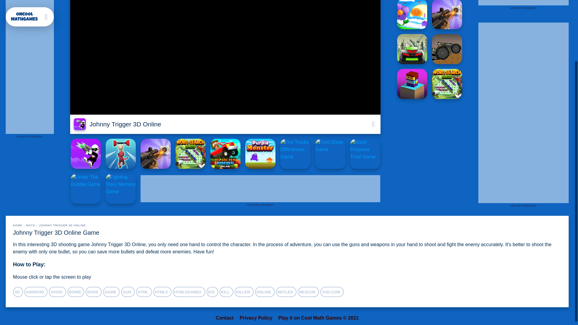 The height and width of the screenshot is (325, 578). I want to click on on, so click(373, 124).